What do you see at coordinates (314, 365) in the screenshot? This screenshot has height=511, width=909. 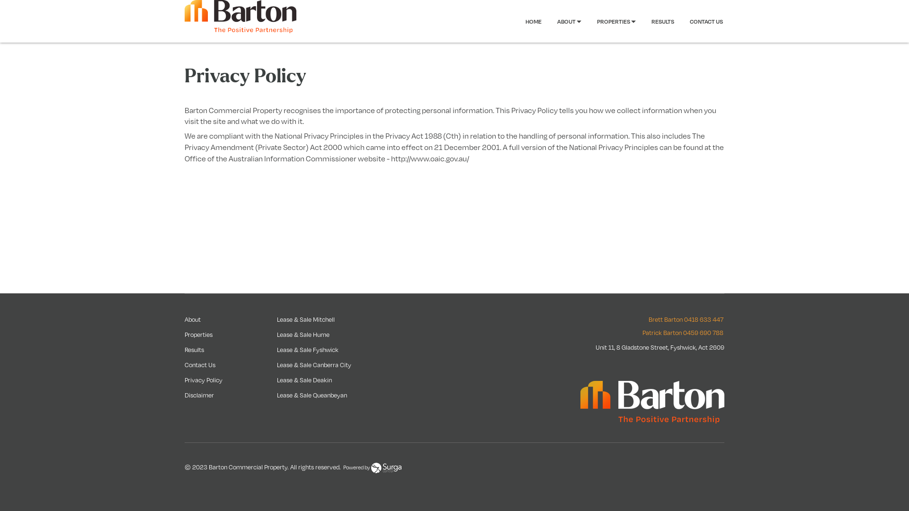 I see `Lease & Sale Canberra City` at bounding box center [314, 365].